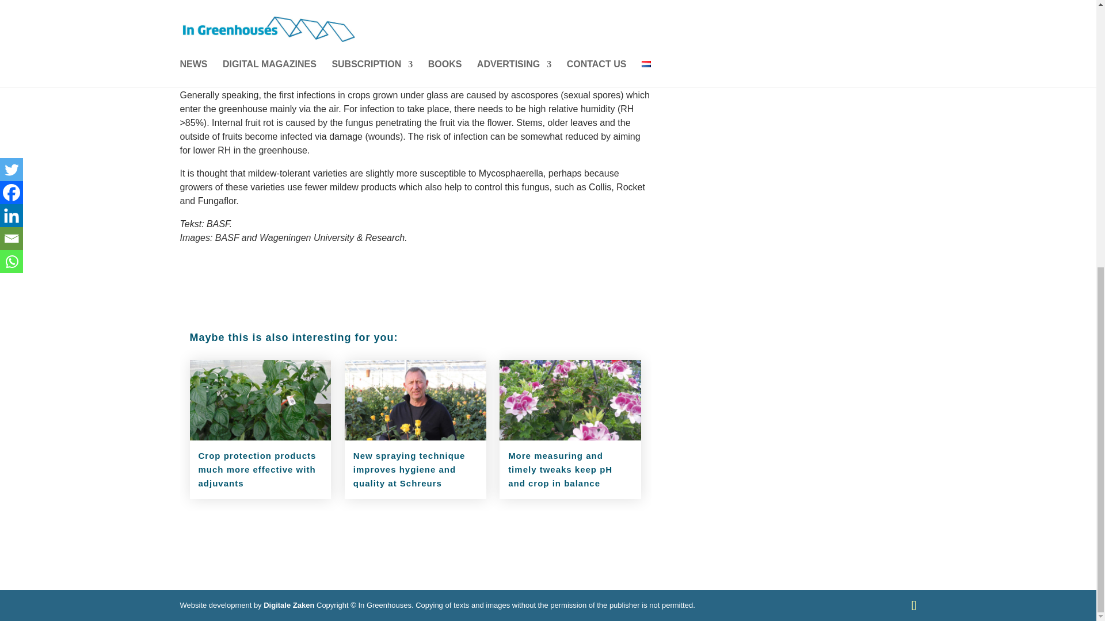 The width and height of the screenshot is (1105, 621). Describe the element at coordinates (257, 469) in the screenshot. I see `Crop protection products much more effective with adjuvants` at that location.